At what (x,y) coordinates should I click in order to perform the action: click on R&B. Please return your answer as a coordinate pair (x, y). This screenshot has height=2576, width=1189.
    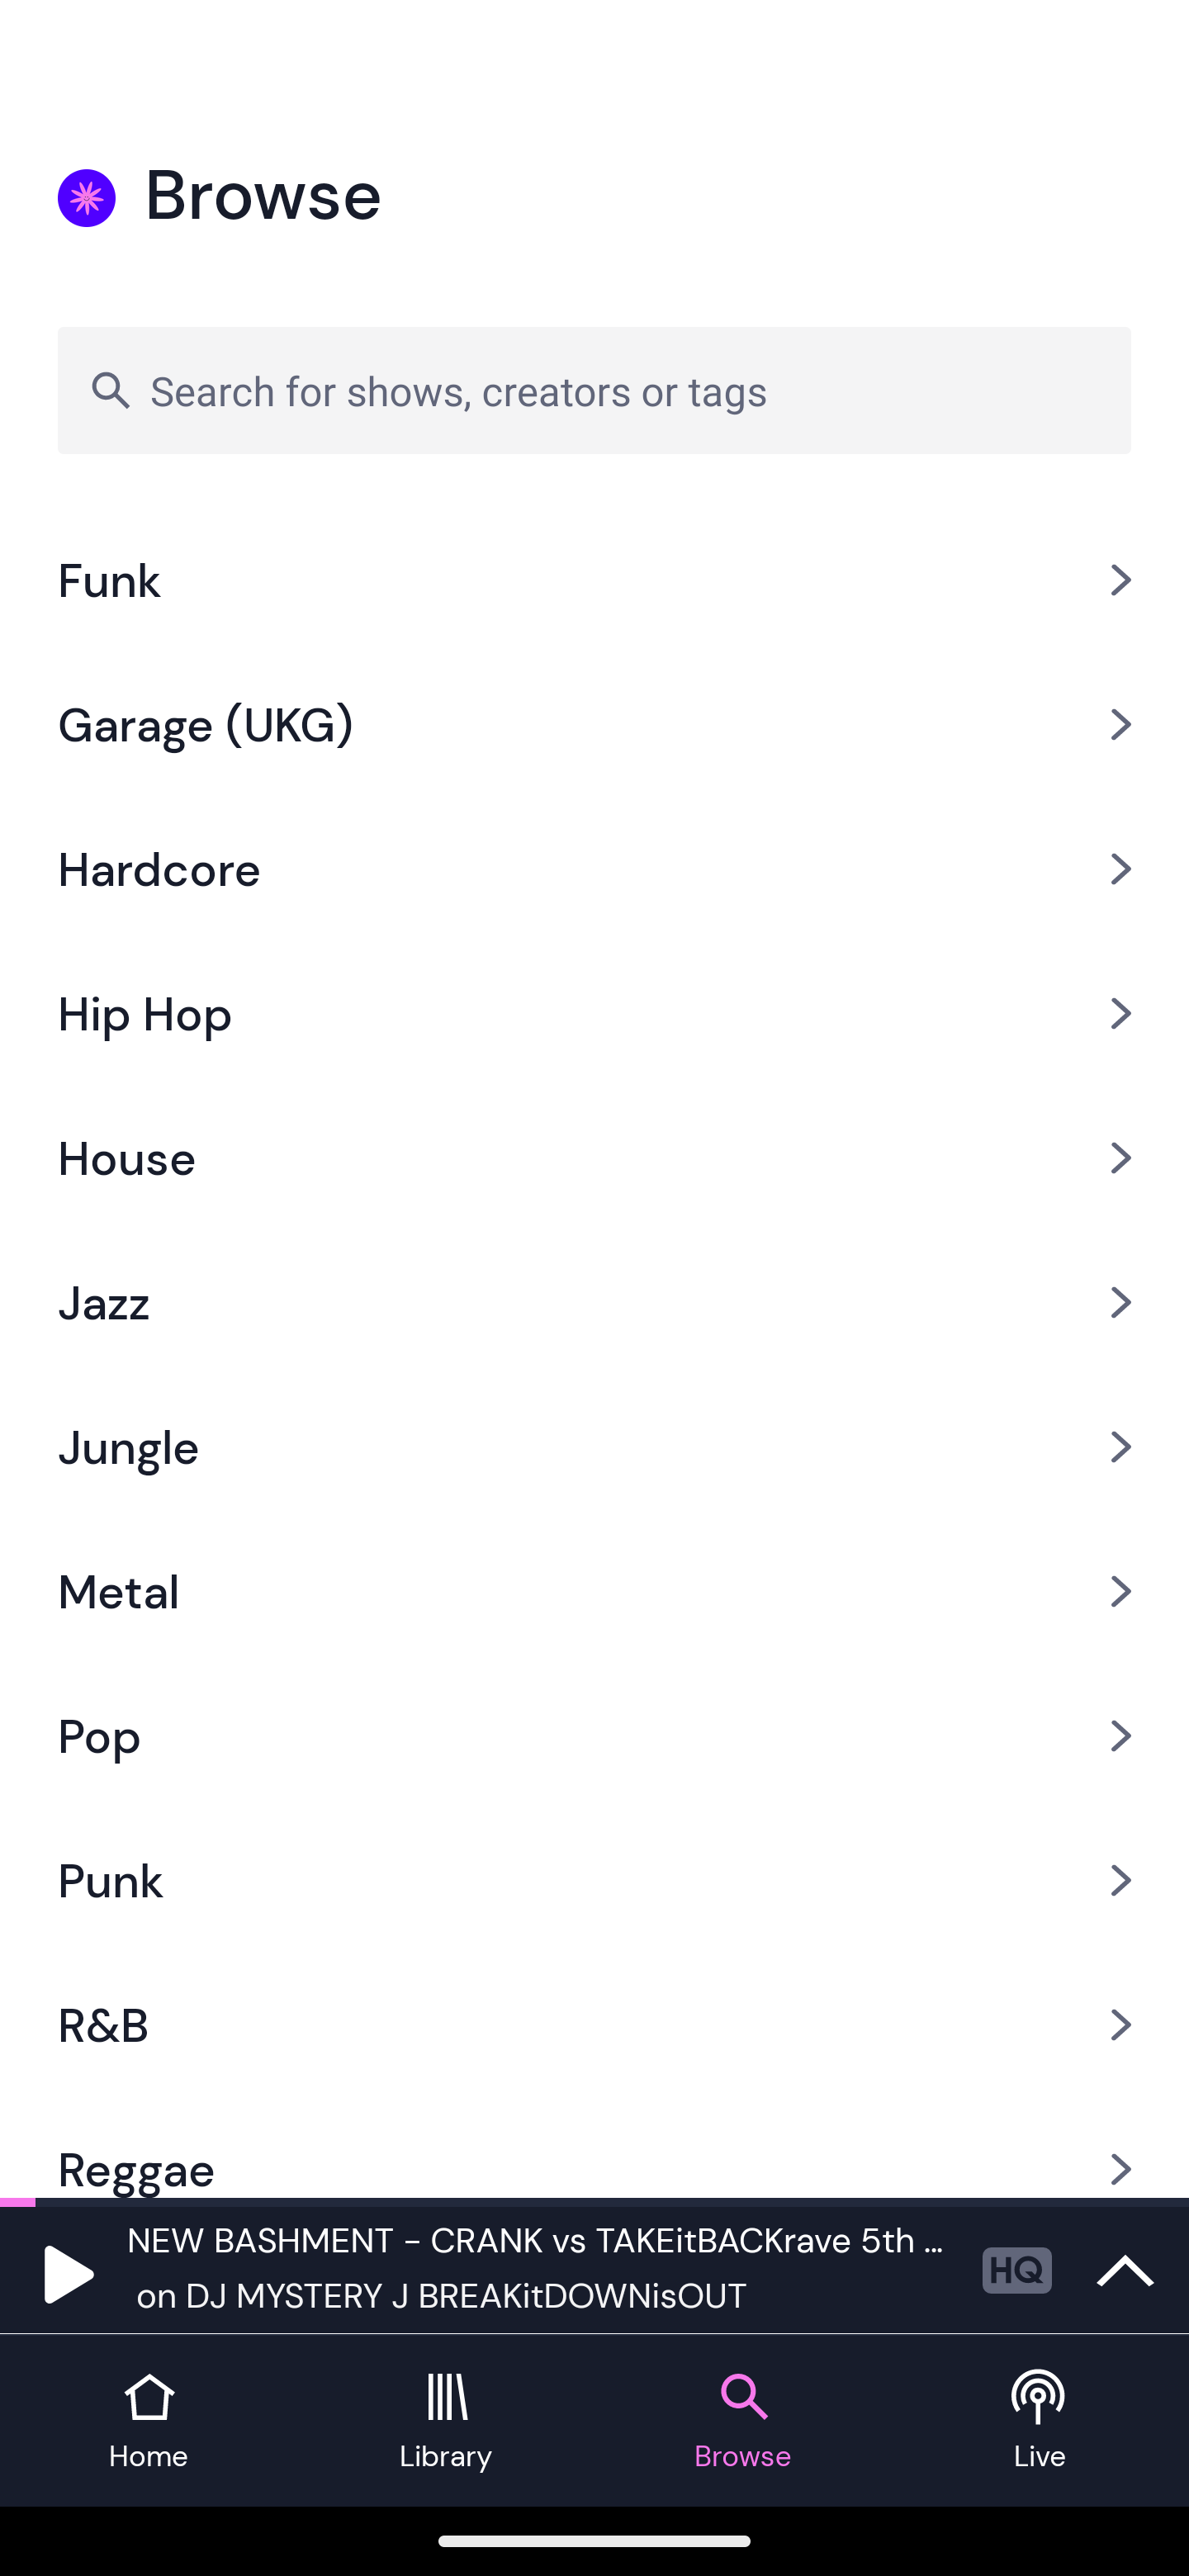
    Looking at the image, I should click on (594, 2024).